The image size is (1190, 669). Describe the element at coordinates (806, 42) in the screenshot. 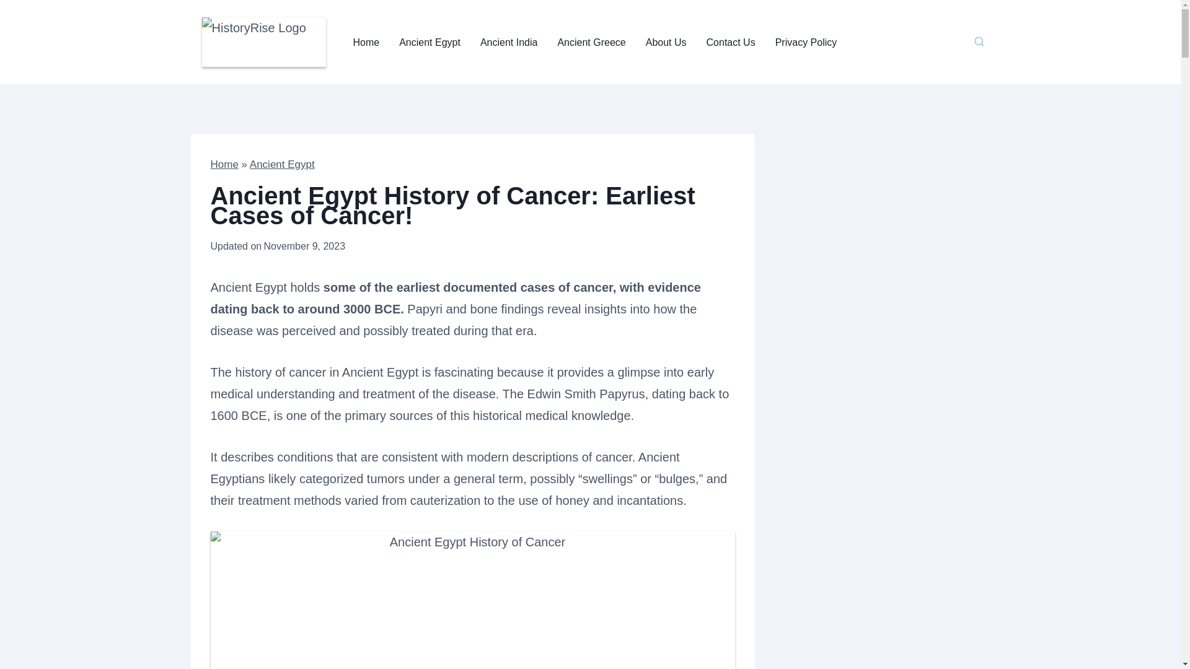

I see `Privacy Policy` at that location.